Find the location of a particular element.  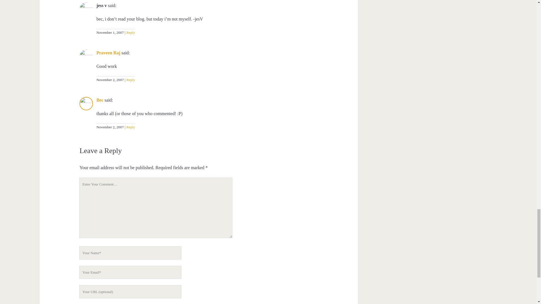

Reply is located at coordinates (130, 33).